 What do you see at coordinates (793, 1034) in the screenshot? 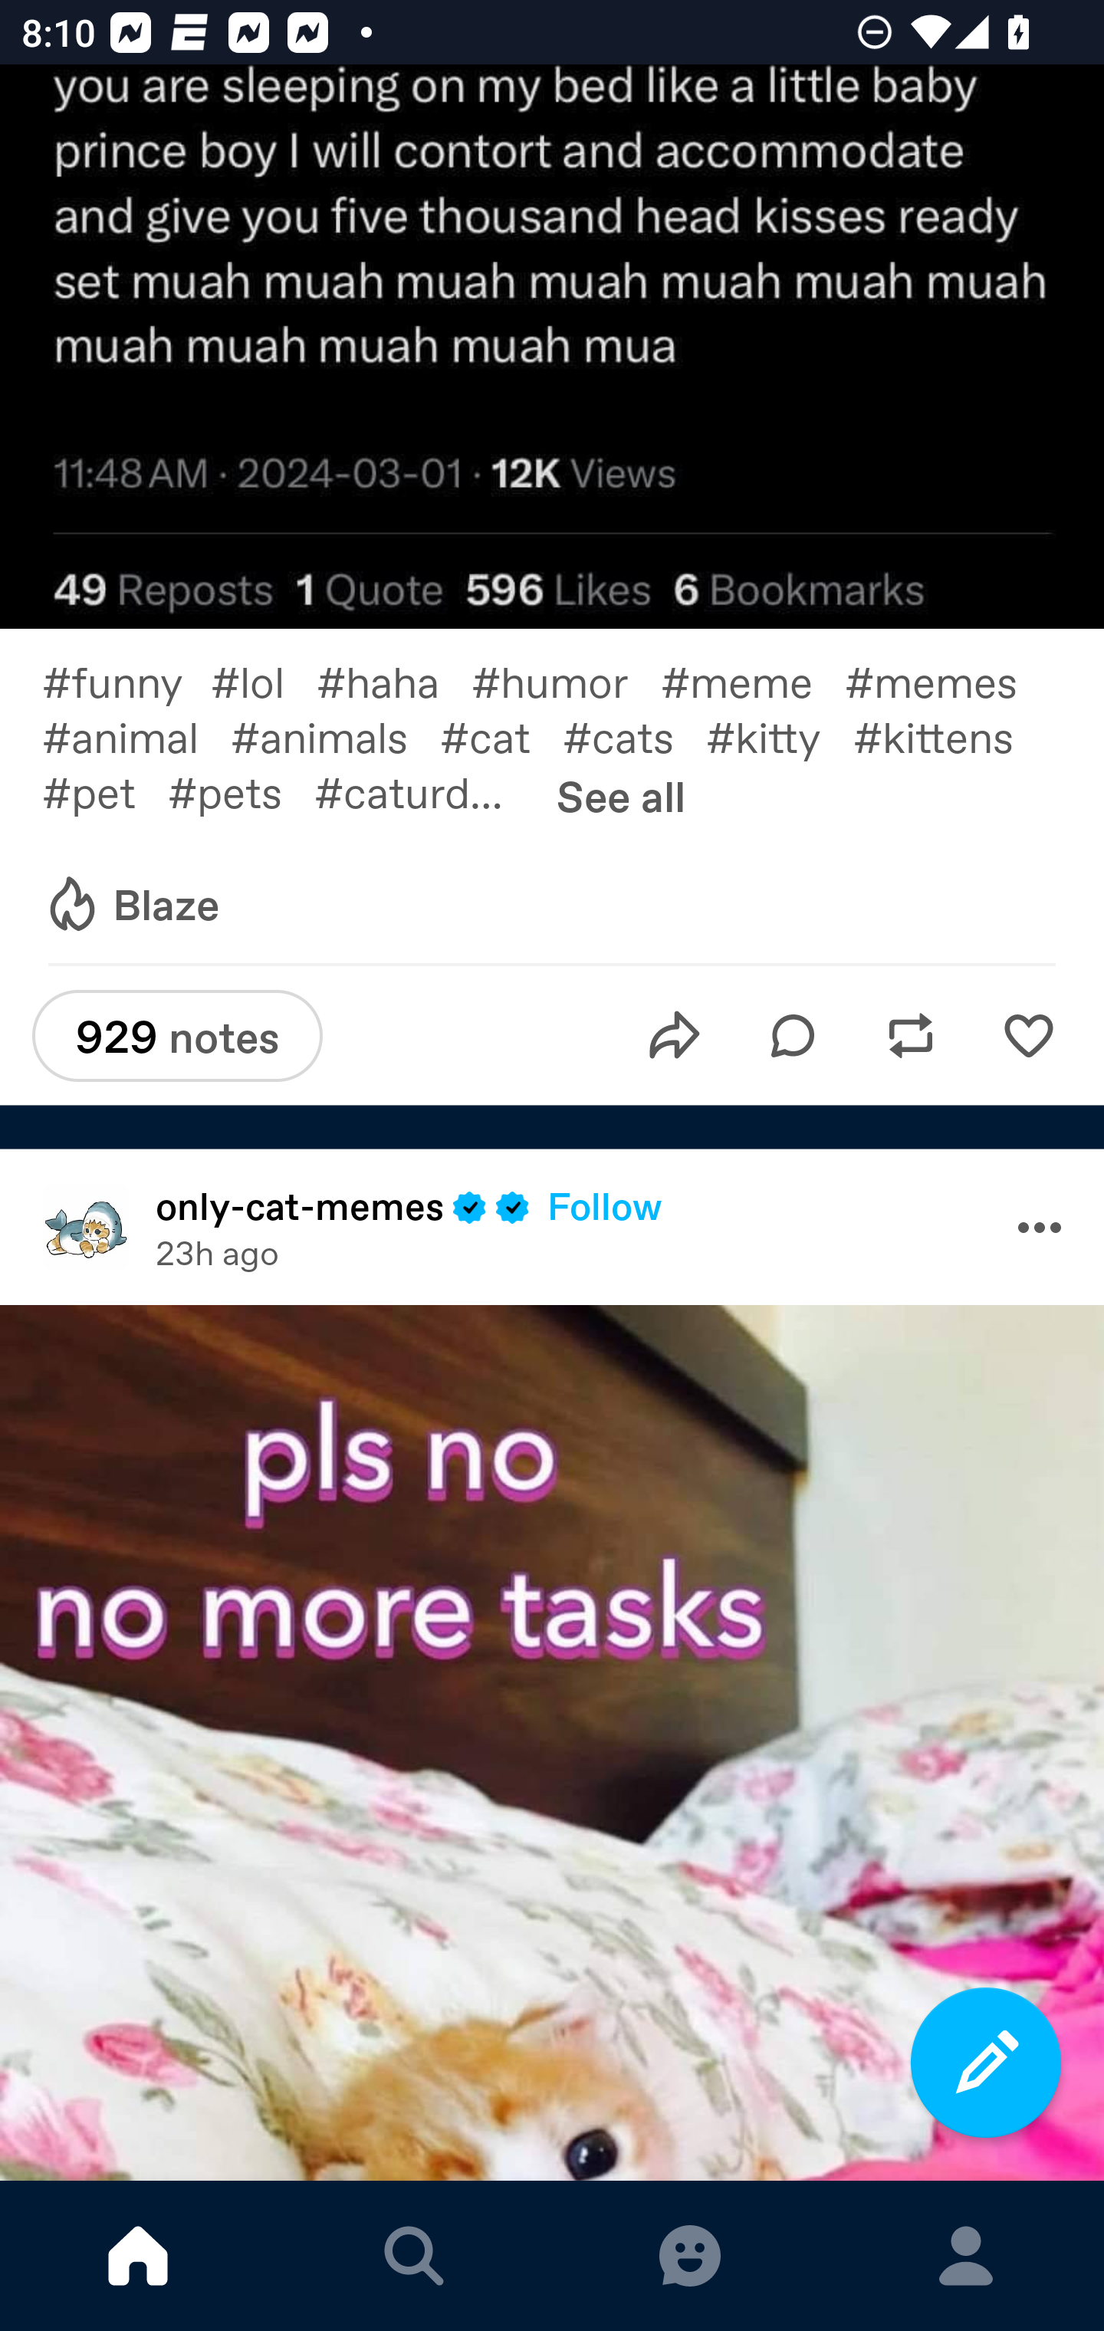
I see `Reply` at bounding box center [793, 1034].